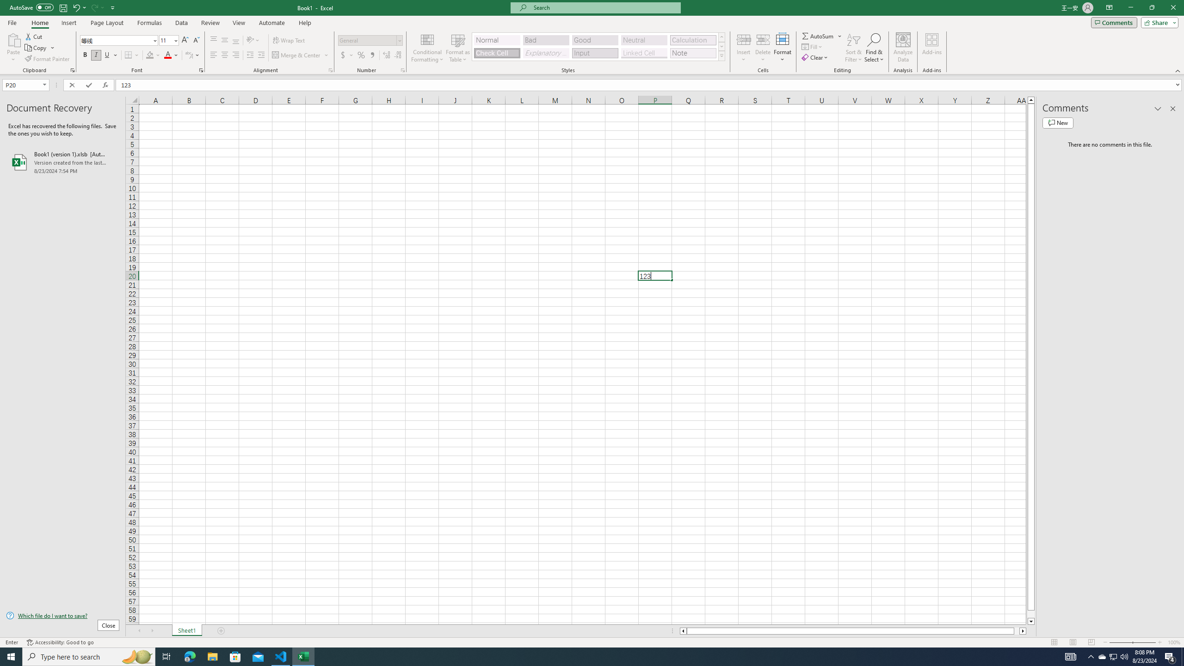 This screenshot has height=666, width=1184. I want to click on Number Format, so click(370, 41).